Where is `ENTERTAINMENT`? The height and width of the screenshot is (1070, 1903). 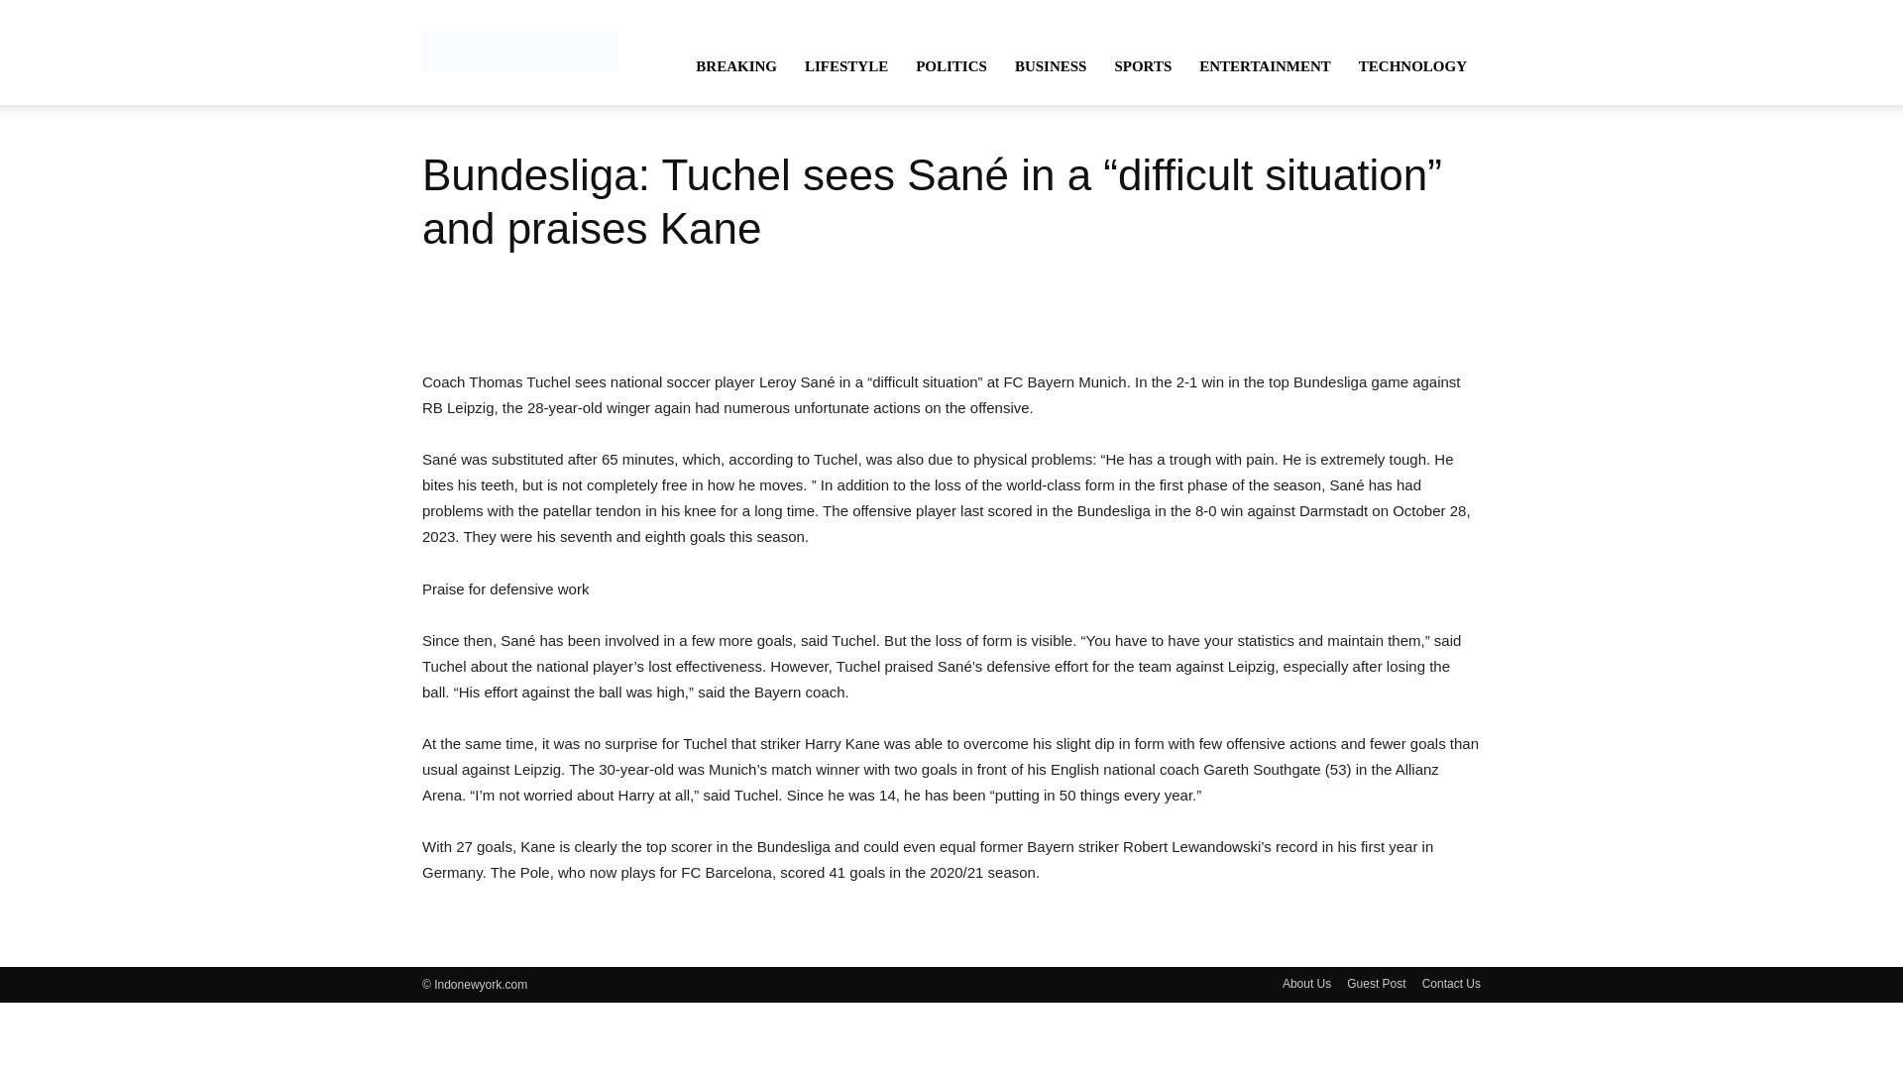 ENTERTAINMENT is located at coordinates (1265, 65).